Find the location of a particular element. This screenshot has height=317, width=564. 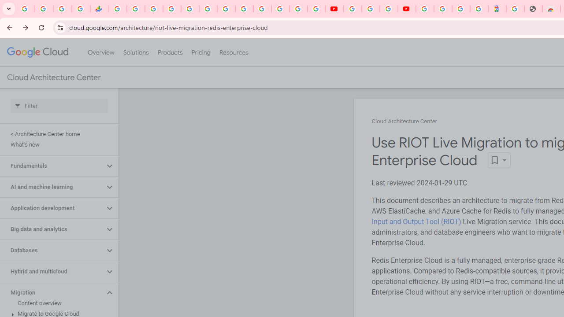

YouTube is located at coordinates (352, 9).